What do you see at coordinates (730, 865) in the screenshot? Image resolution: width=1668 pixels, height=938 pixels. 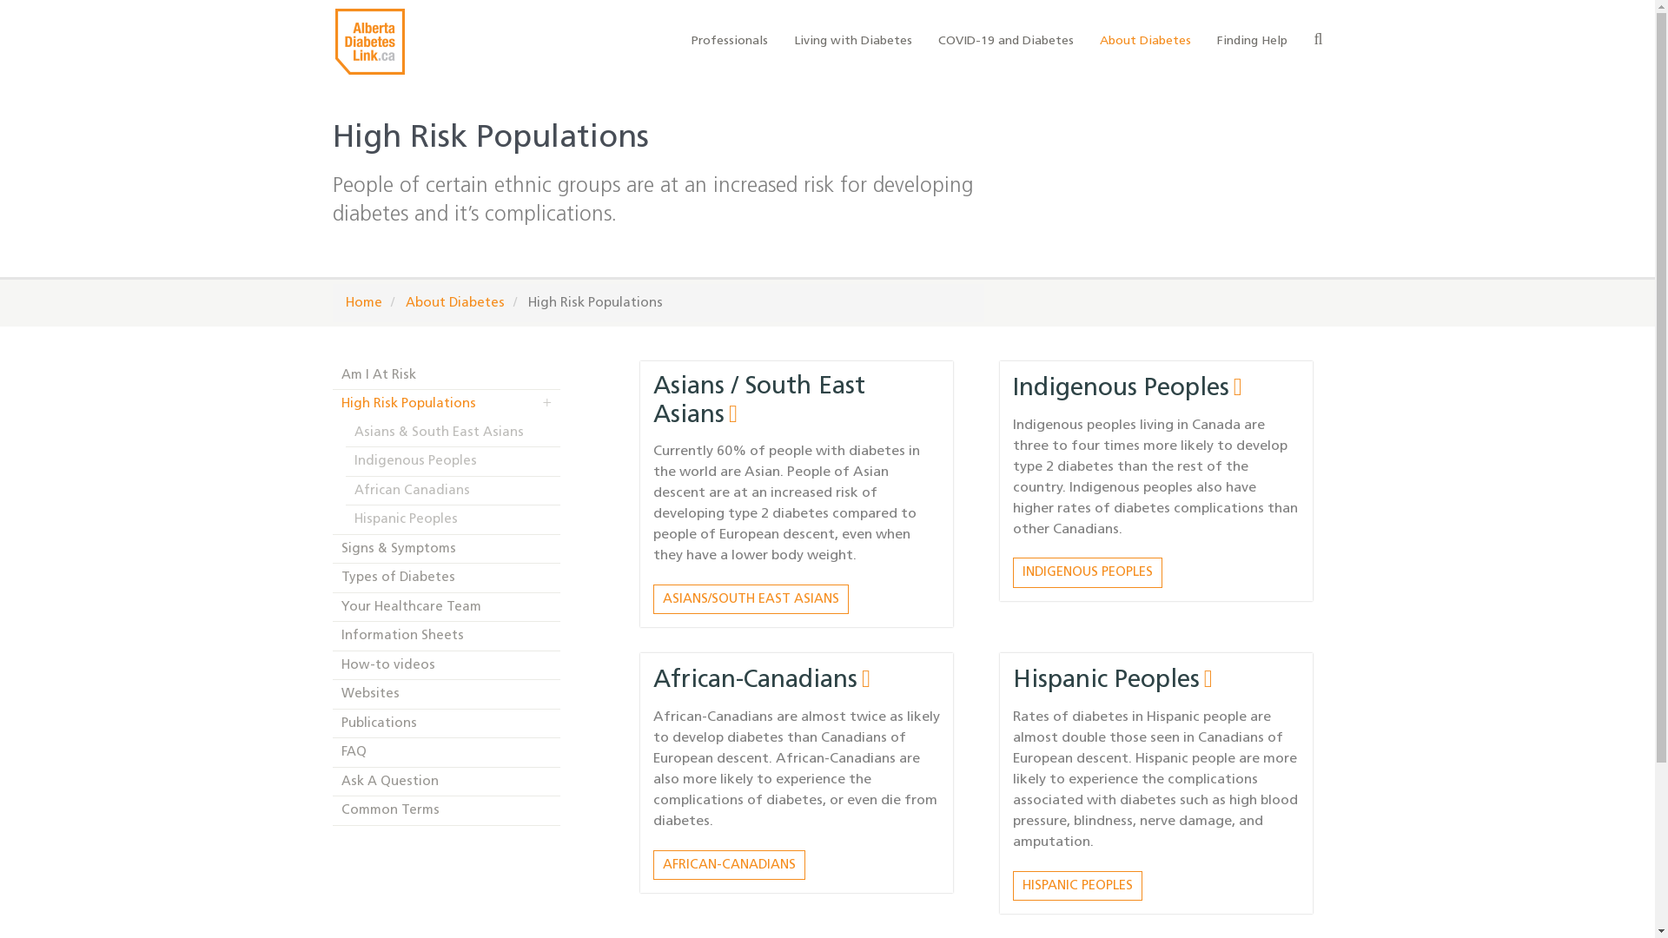 I see `AFRICAN-CANADIANS` at bounding box center [730, 865].